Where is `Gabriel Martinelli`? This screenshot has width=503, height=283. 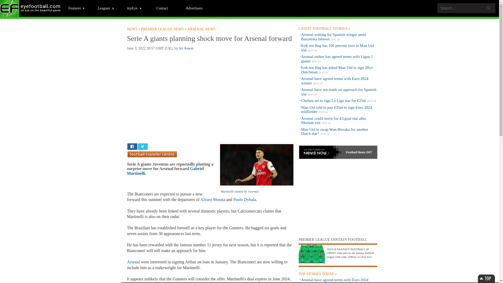 Gabriel Martinelli is located at coordinates (165, 171).